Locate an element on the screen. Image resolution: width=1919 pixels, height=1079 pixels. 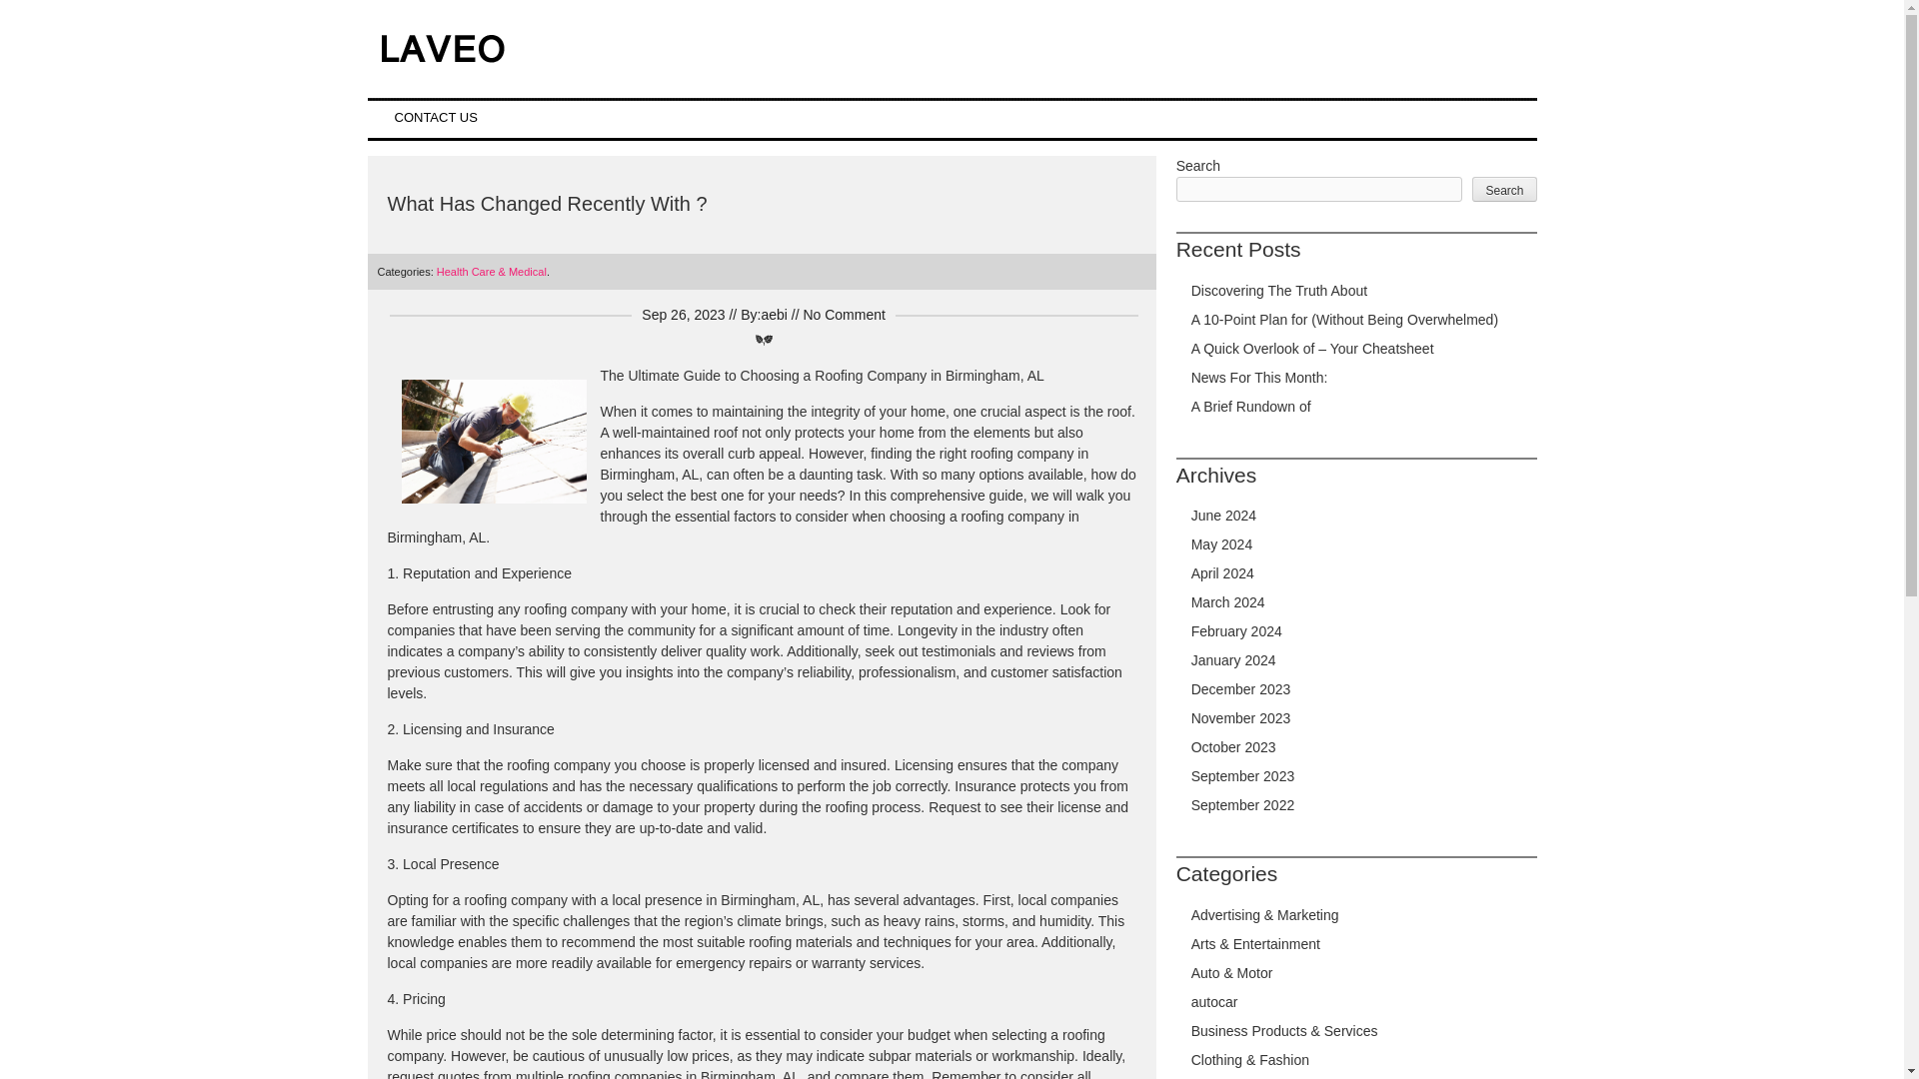
Discovering The Truth About is located at coordinates (1279, 290).